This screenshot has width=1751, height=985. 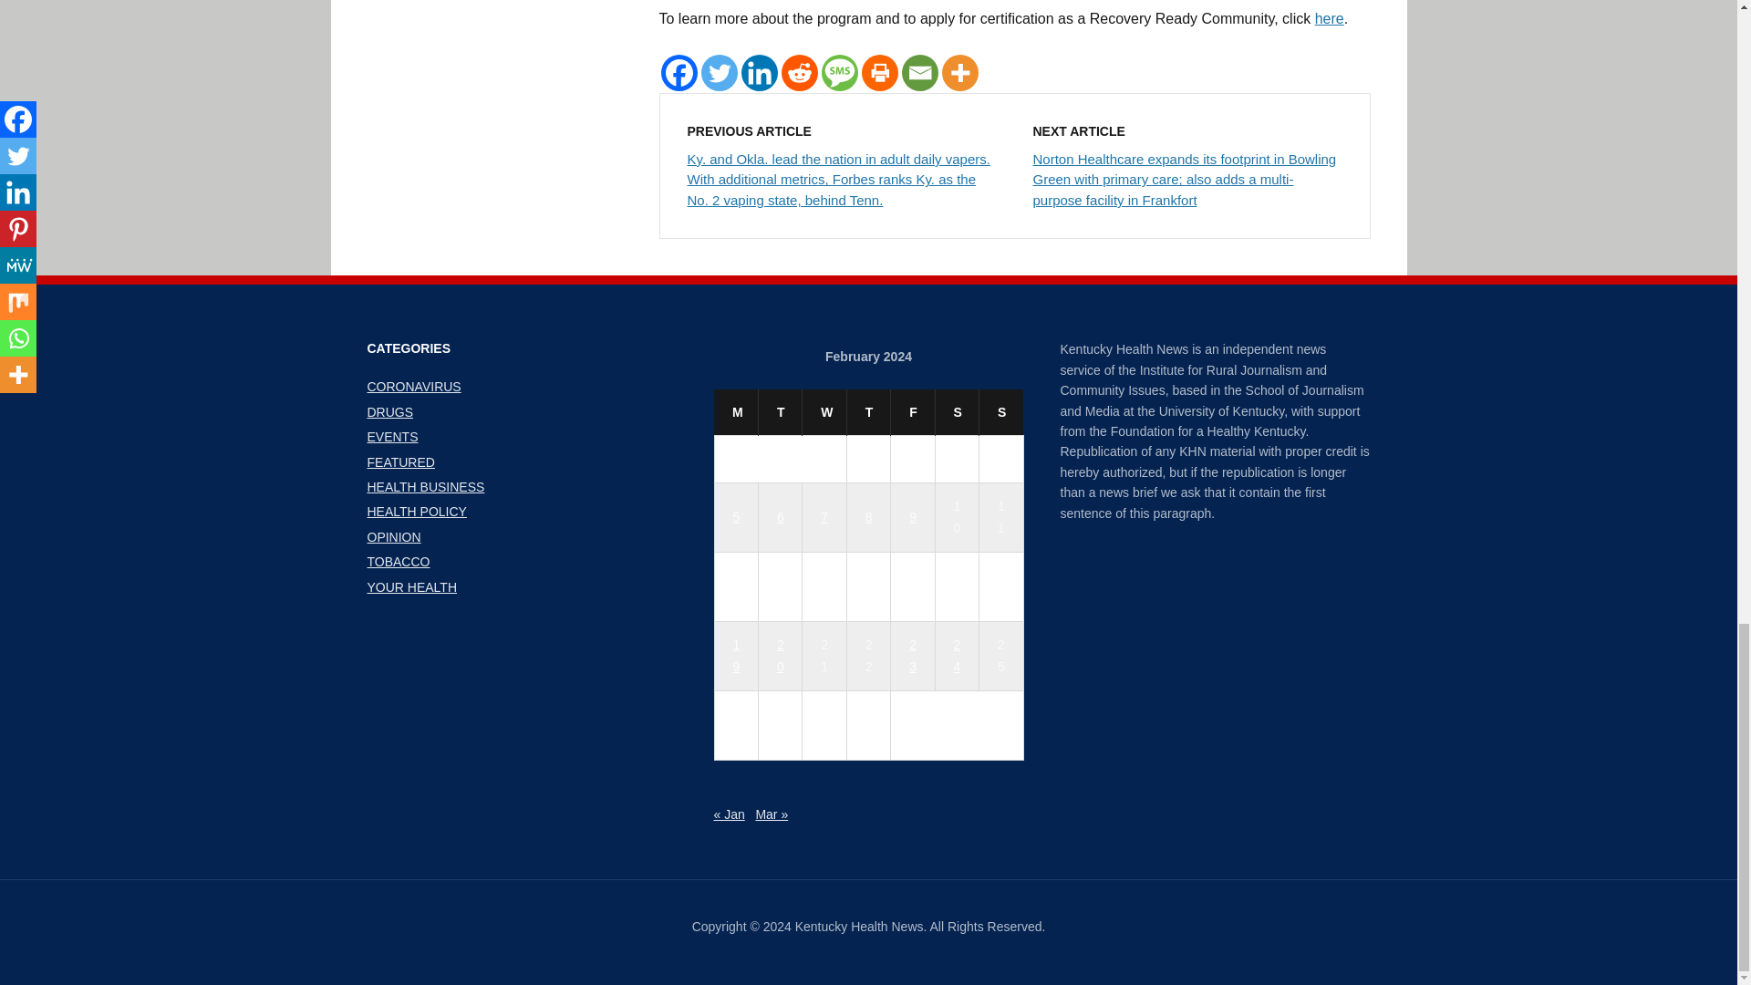 I want to click on More, so click(x=959, y=73).